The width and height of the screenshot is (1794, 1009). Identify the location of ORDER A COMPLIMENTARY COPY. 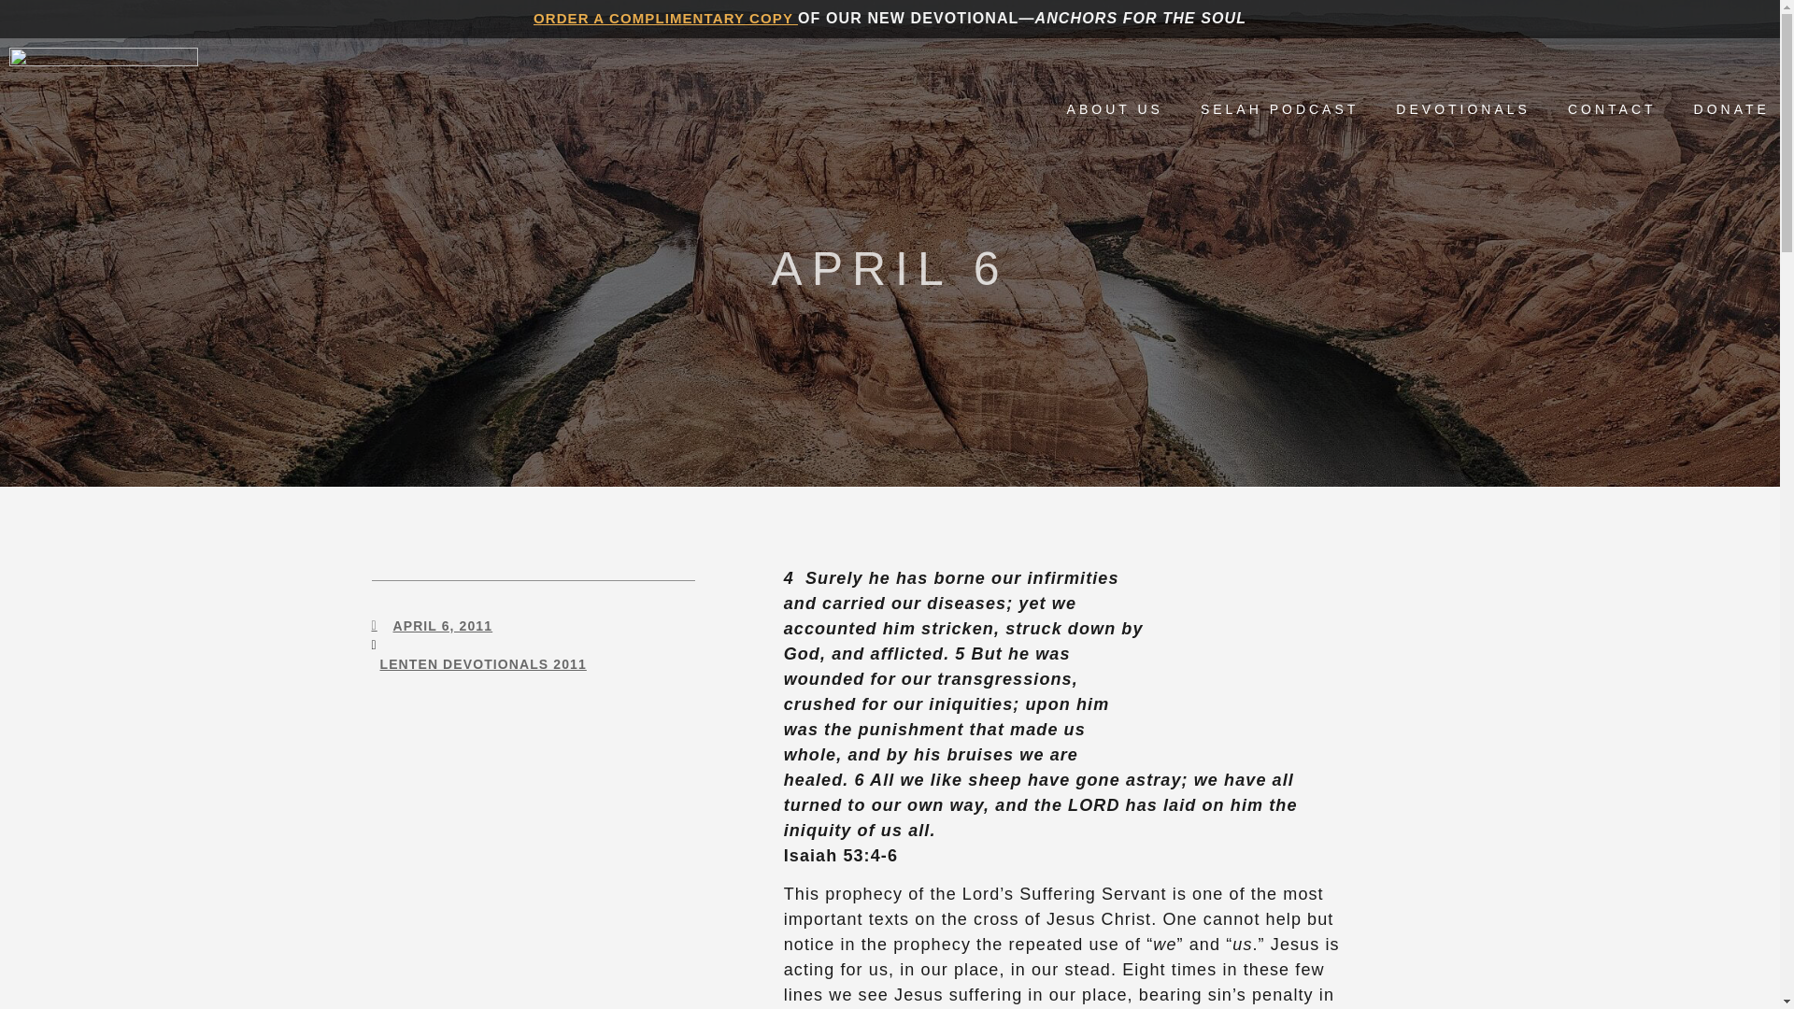
(665, 18).